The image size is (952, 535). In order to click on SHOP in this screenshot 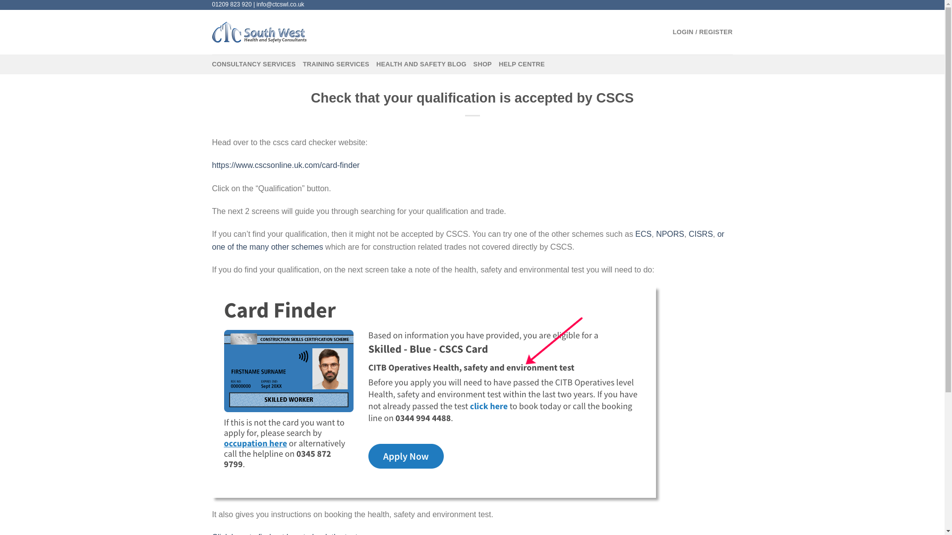, I will do `click(482, 64)`.